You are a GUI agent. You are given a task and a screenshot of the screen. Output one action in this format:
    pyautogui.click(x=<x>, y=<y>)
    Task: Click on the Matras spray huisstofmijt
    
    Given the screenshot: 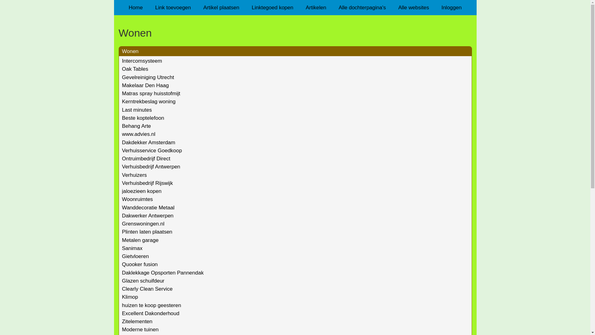 What is the action you would take?
    pyautogui.click(x=151, y=94)
    